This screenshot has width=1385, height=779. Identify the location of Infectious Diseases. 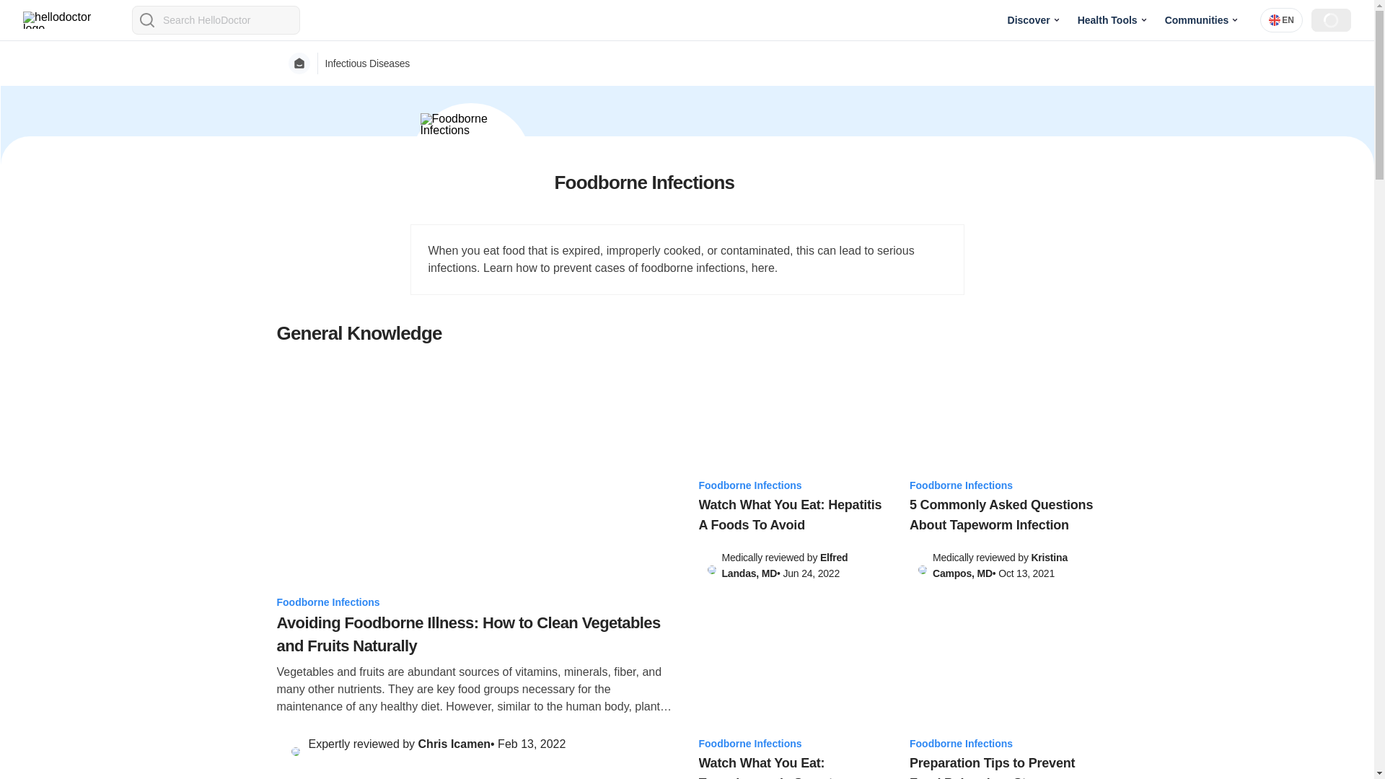
(366, 63).